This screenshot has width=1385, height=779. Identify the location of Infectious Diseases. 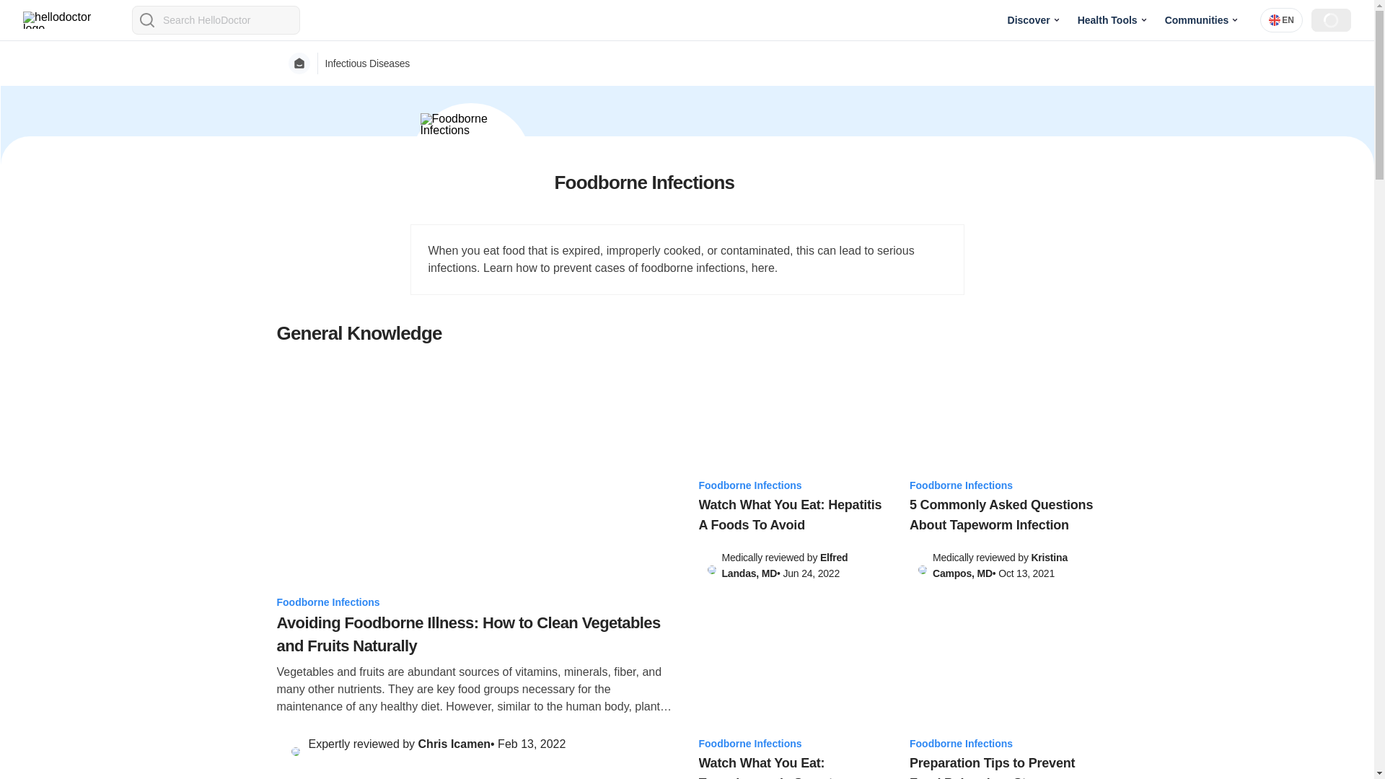
(366, 63).